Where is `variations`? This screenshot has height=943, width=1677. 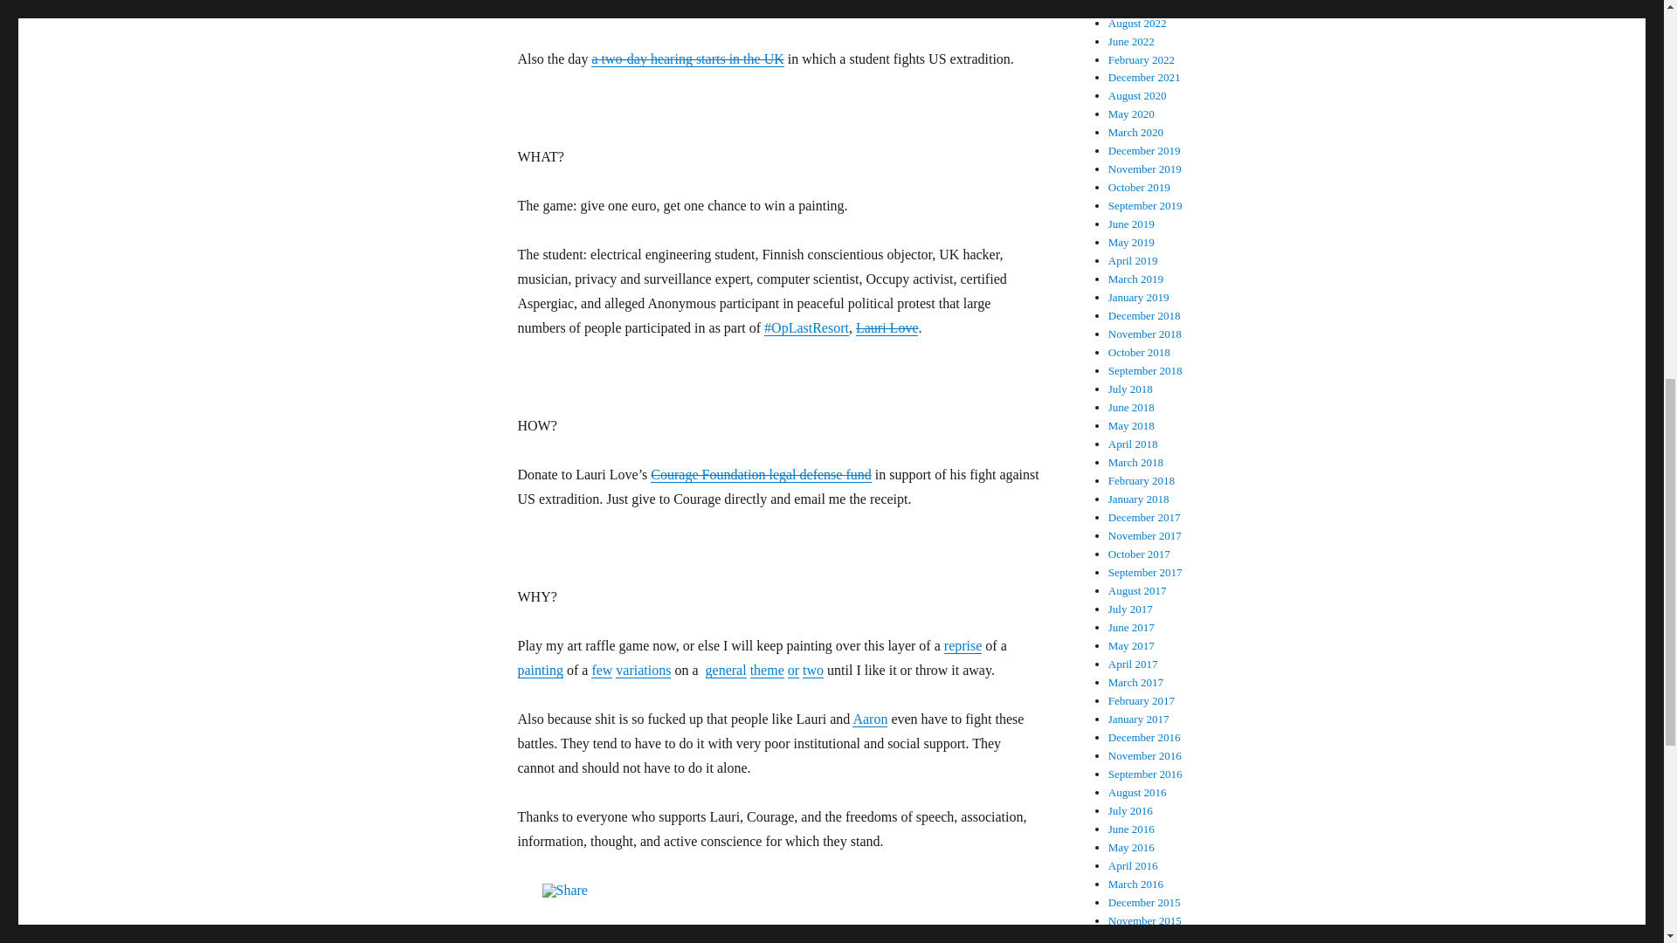 variations is located at coordinates (643, 671).